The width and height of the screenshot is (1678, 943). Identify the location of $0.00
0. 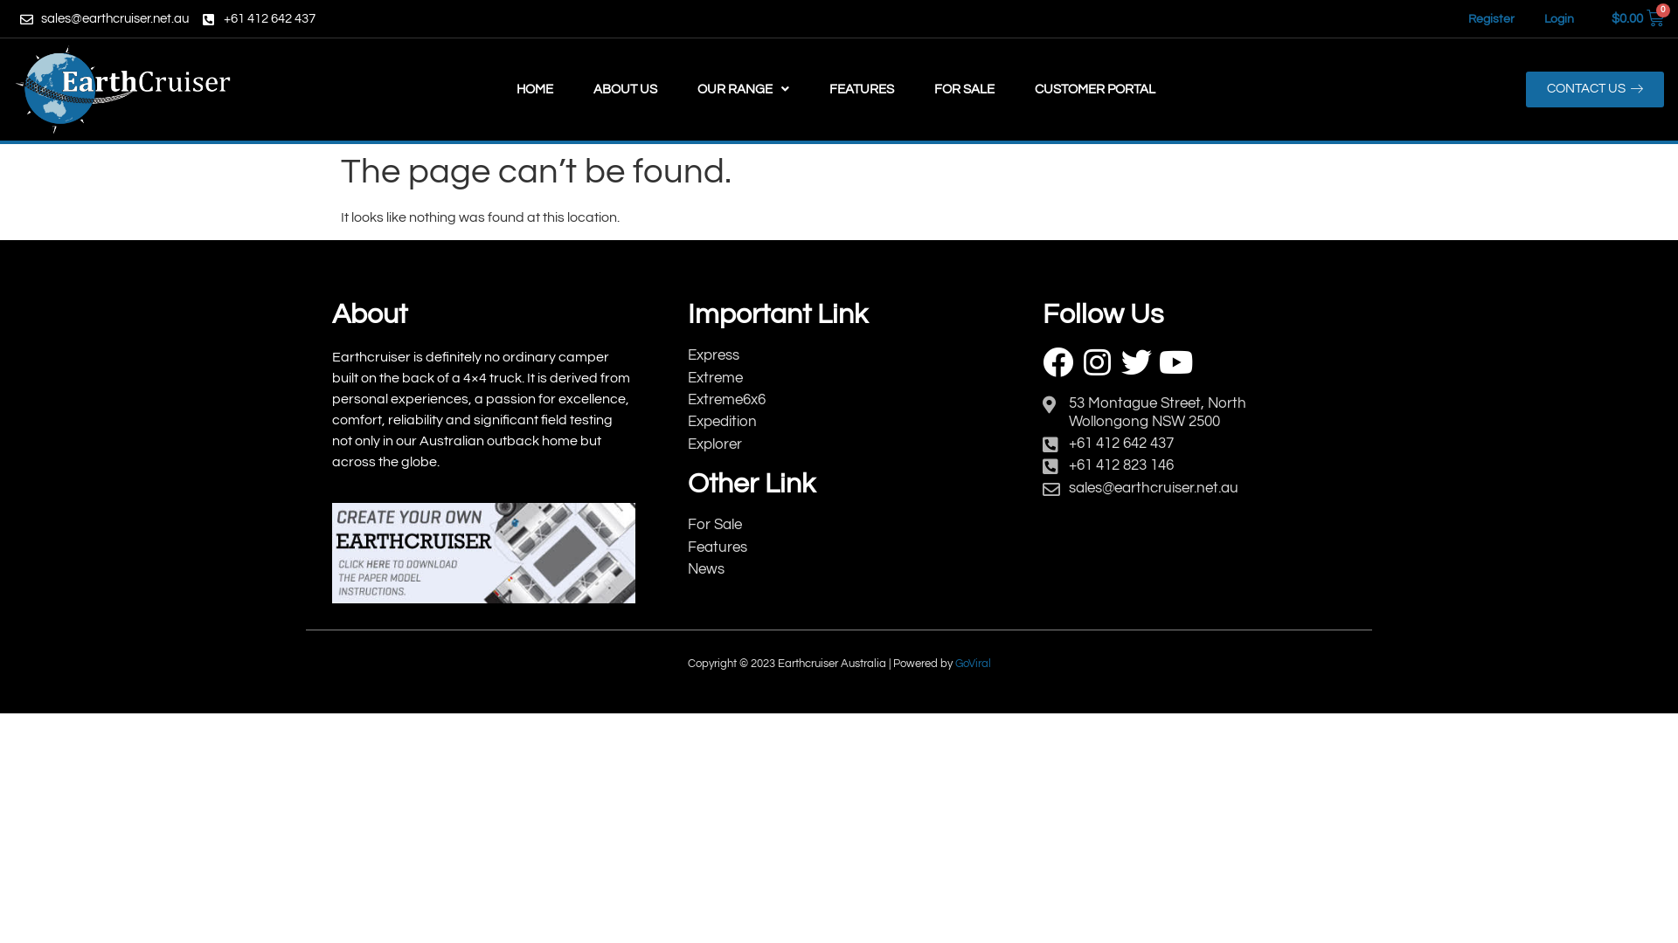
(1638, 19).